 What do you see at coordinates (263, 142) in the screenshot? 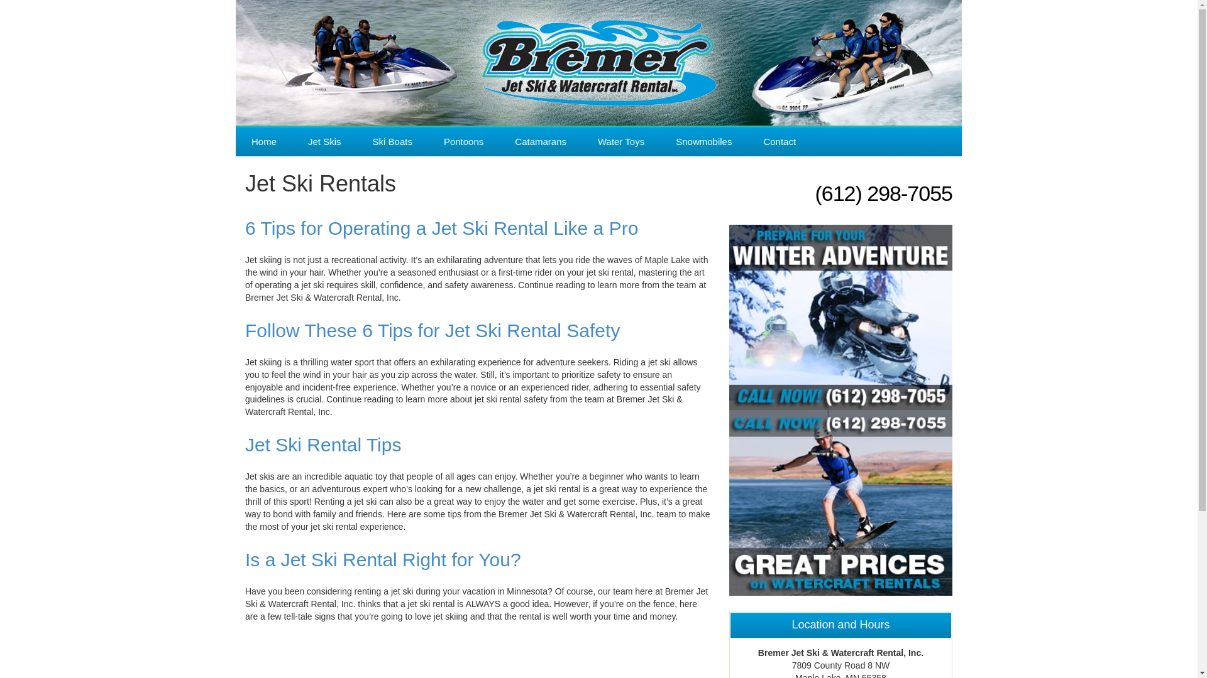
I see `Home` at bounding box center [263, 142].